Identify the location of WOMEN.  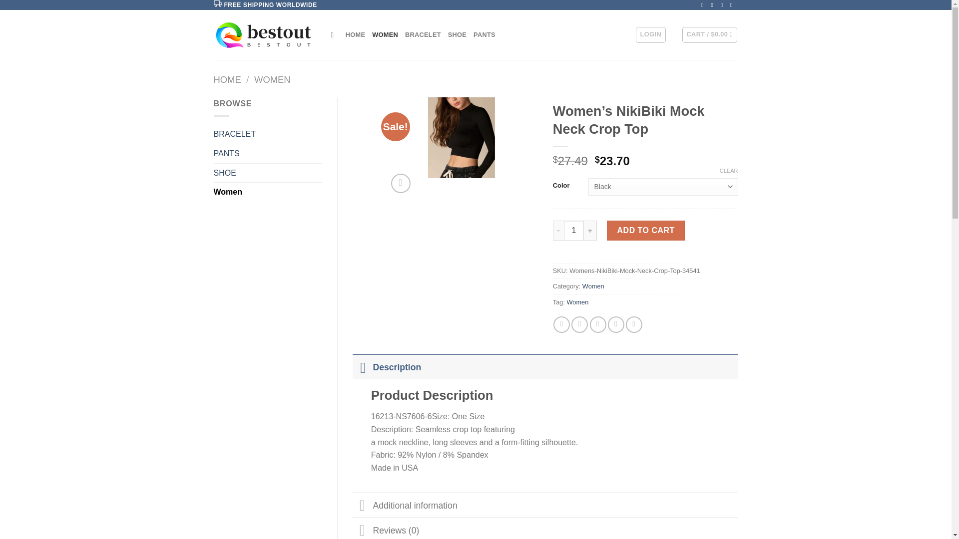
(272, 79).